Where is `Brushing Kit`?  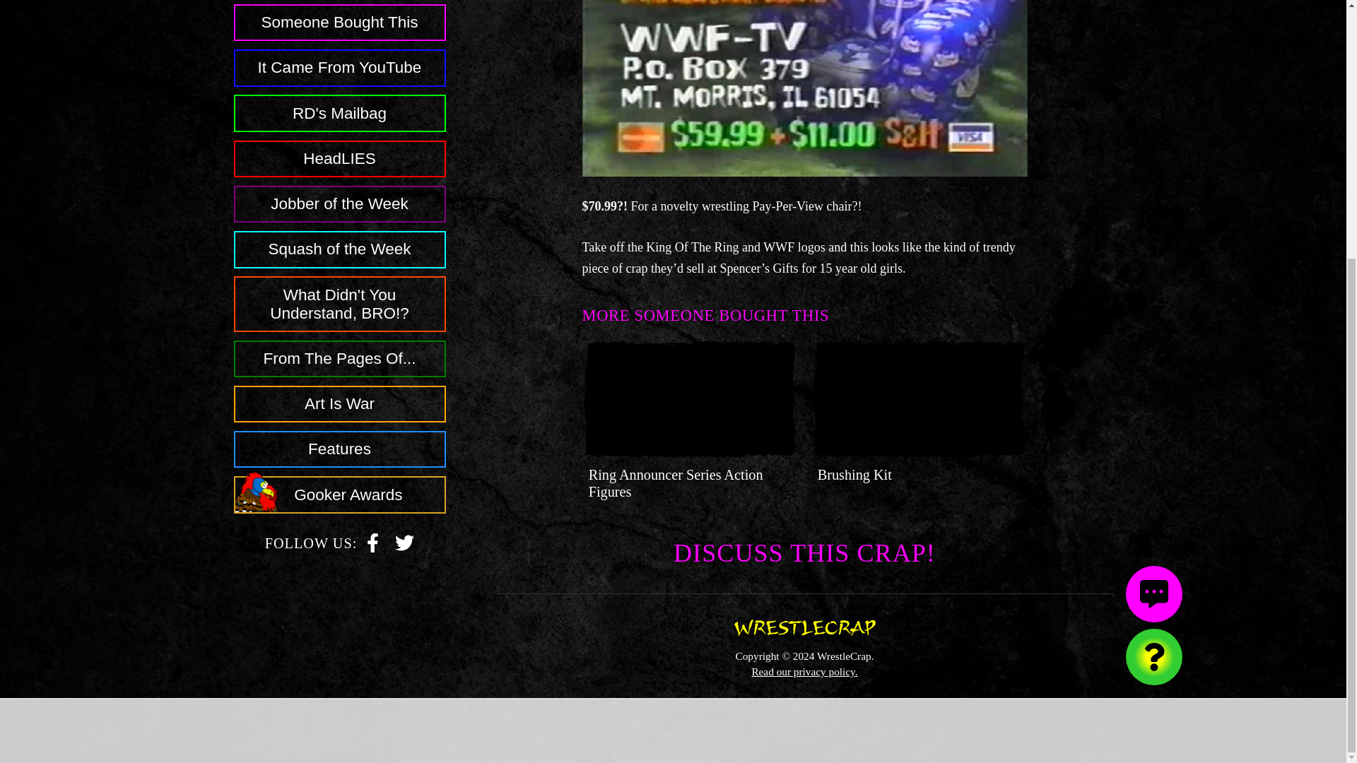 Brushing Kit is located at coordinates (854, 474).